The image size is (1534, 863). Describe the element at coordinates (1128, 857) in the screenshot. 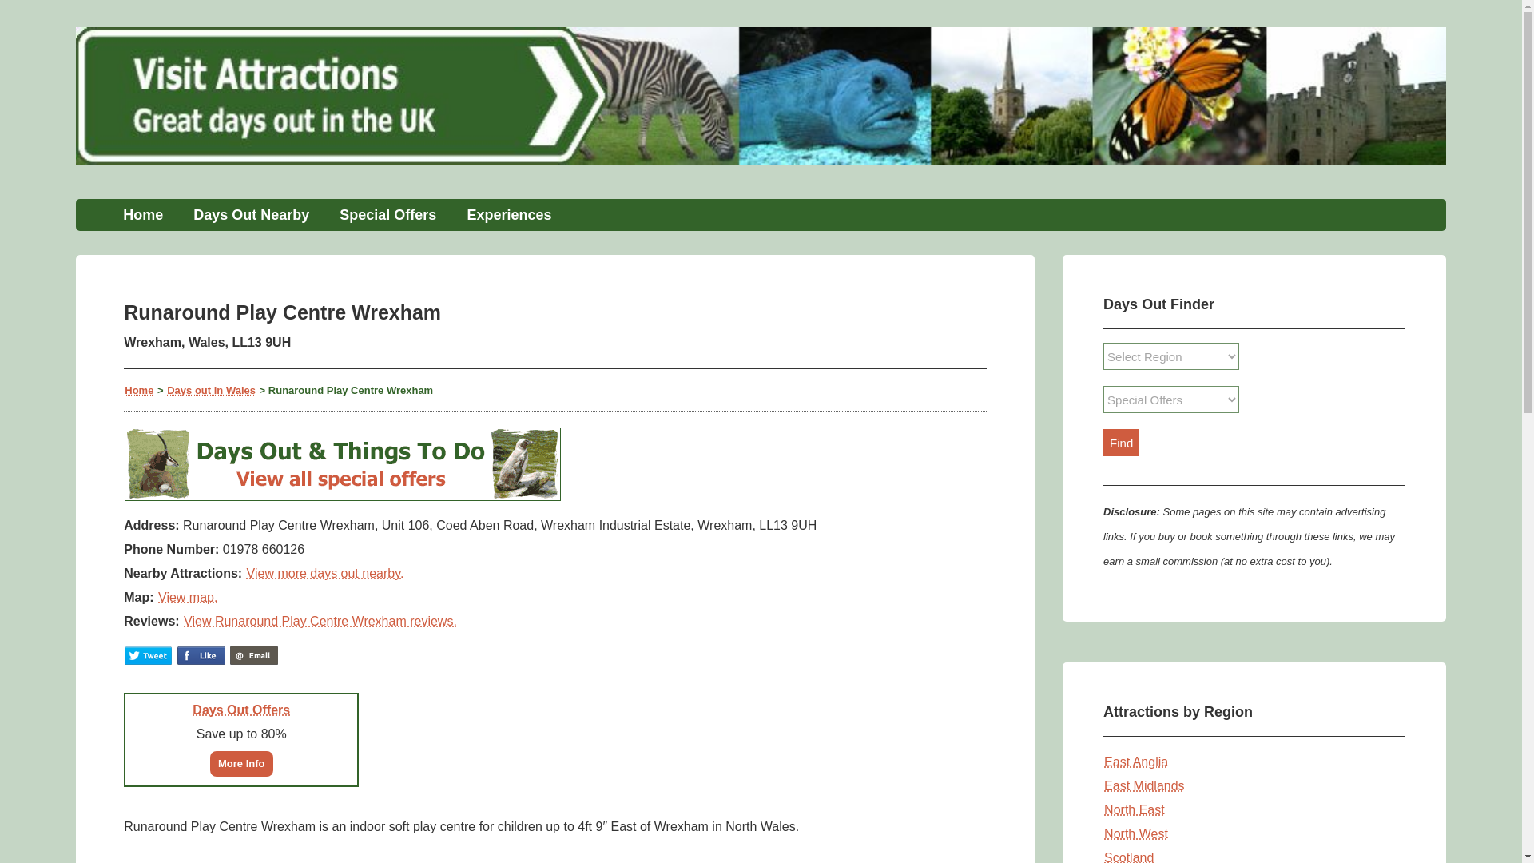

I see `Scotland` at that location.